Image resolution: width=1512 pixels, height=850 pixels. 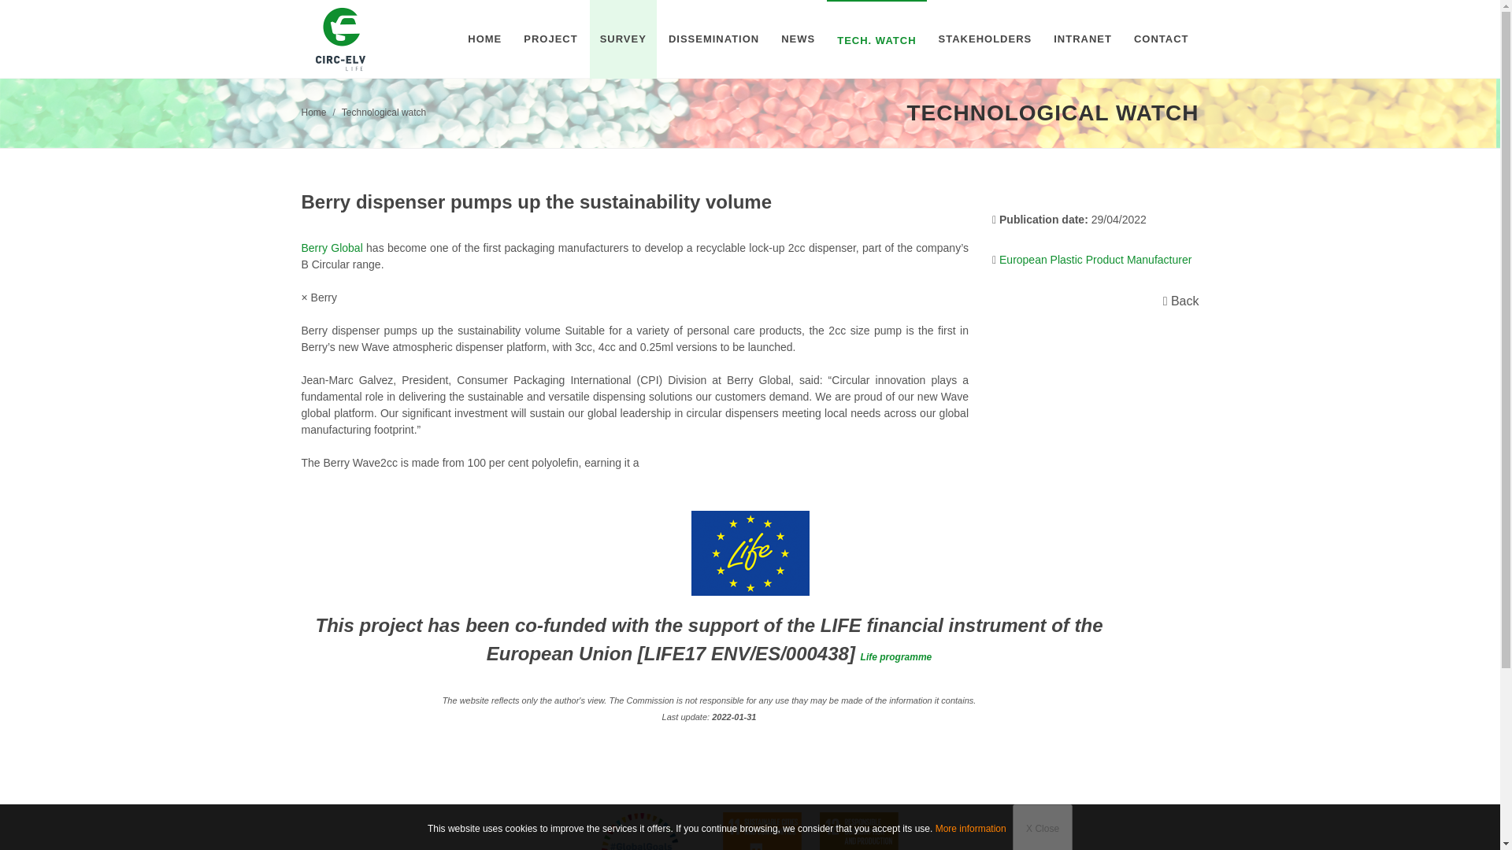 I want to click on INTRANET, so click(x=1082, y=39).